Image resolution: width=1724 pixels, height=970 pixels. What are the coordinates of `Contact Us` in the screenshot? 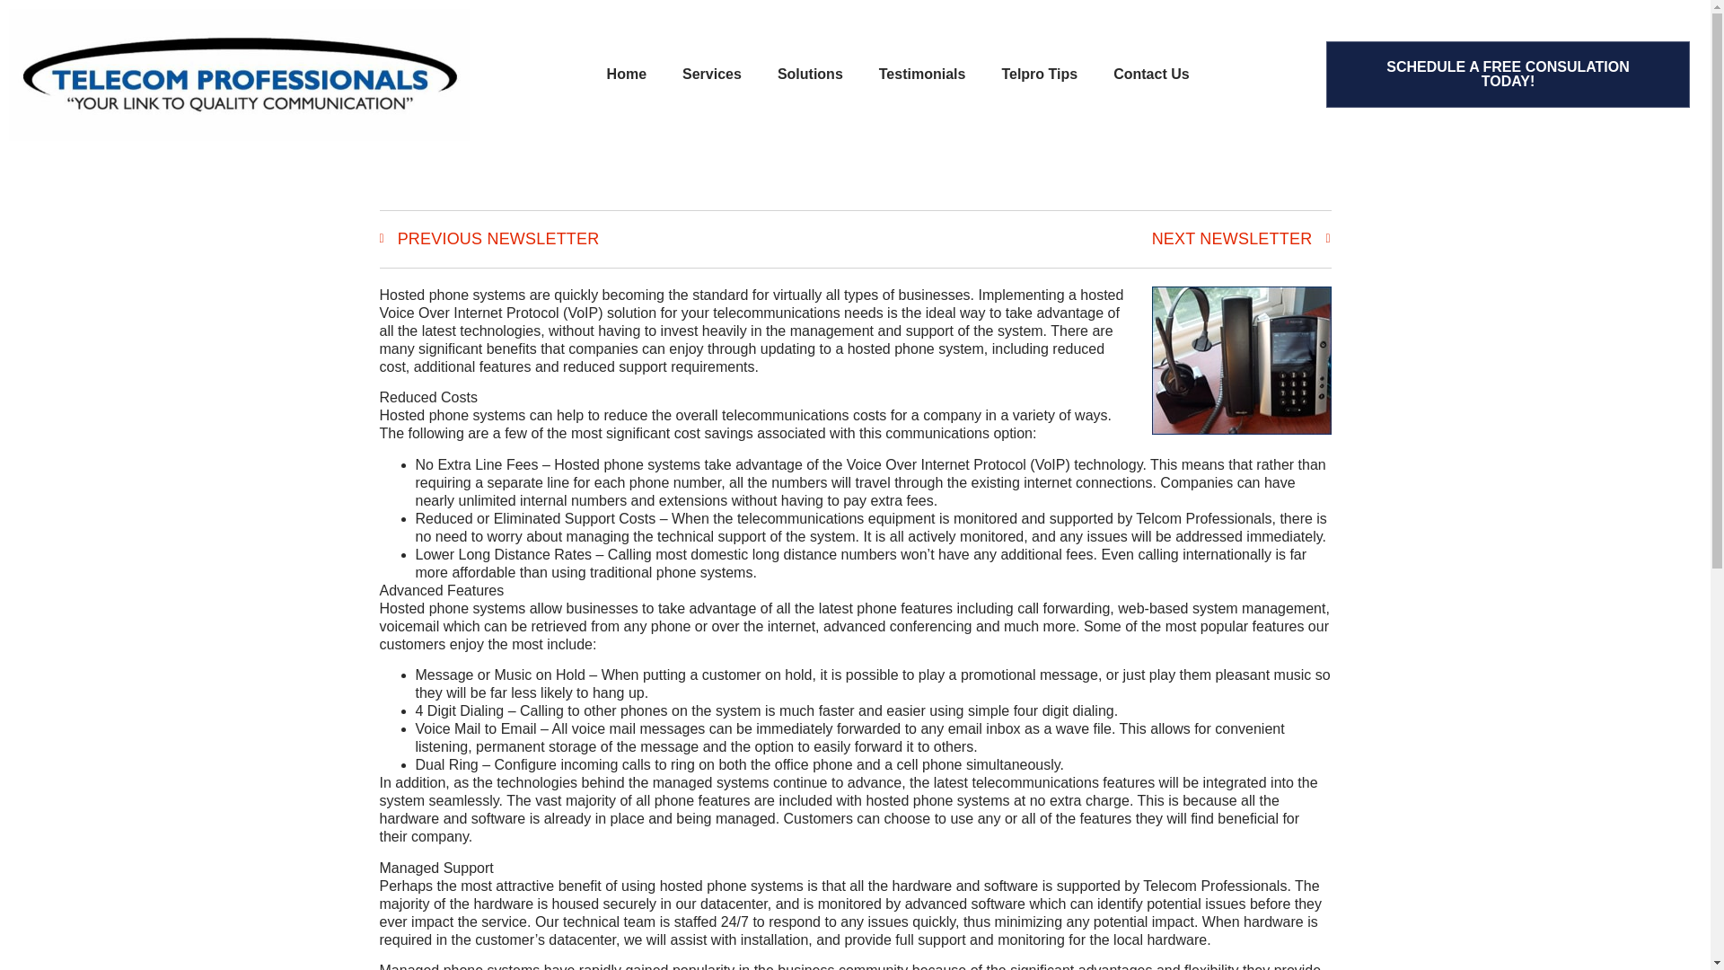 It's located at (1151, 74).